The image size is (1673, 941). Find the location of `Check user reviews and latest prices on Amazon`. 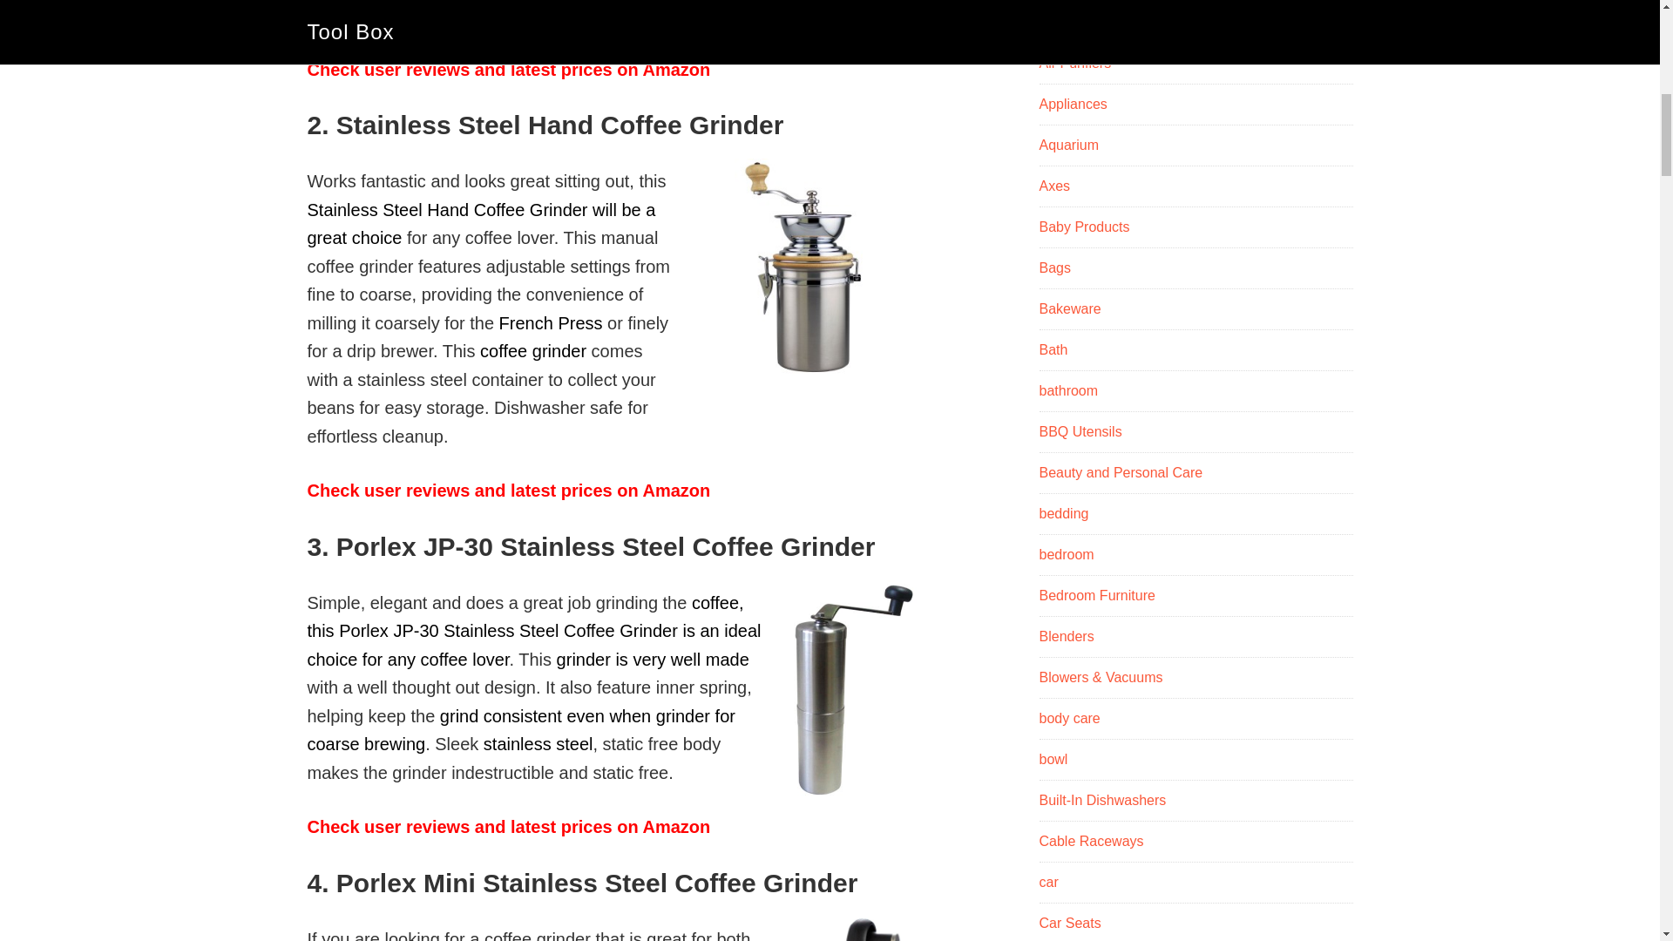

Check user reviews and latest prices on Amazon is located at coordinates (507, 490).